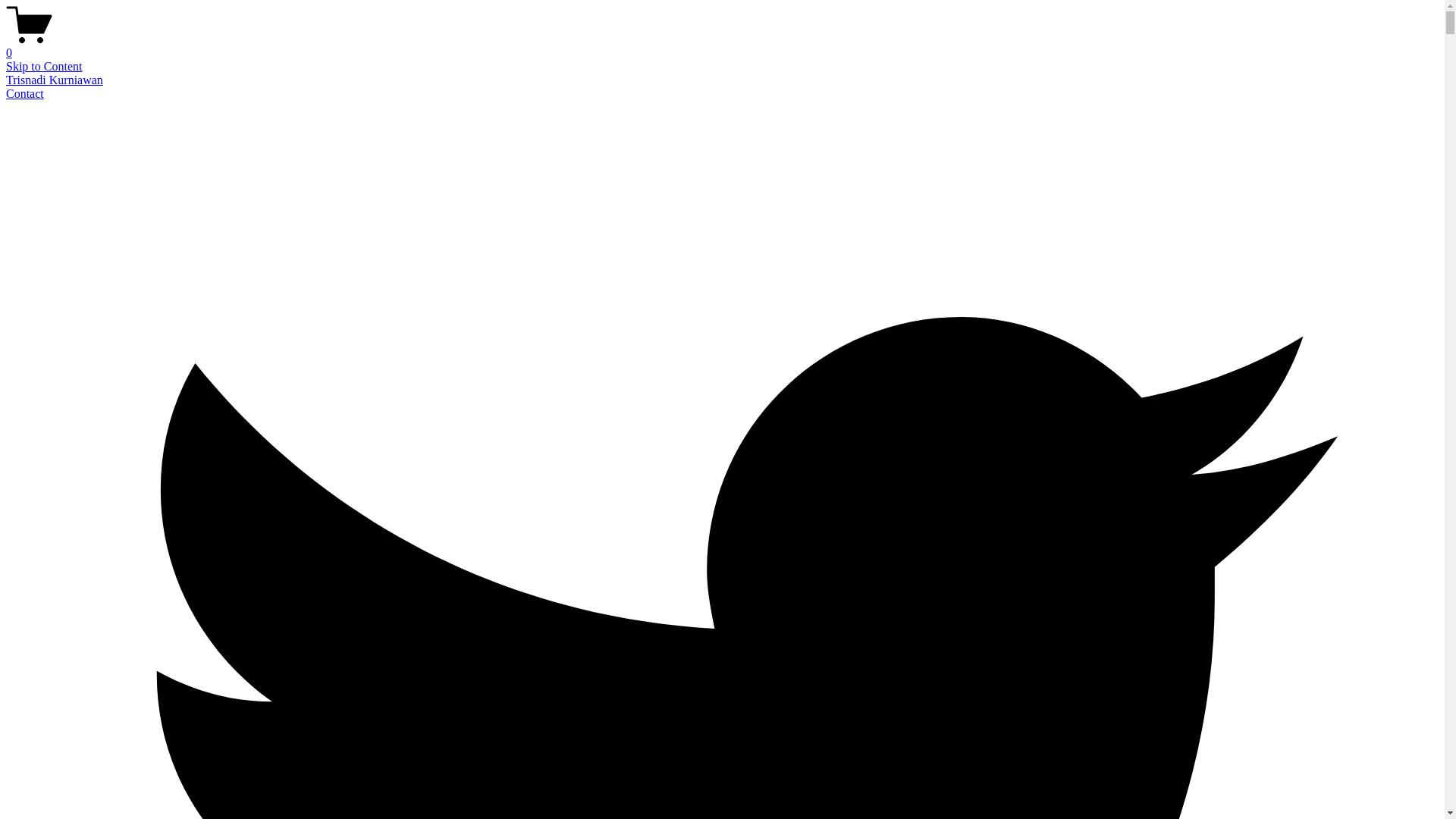 The height and width of the screenshot is (819, 1456). What do you see at coordinates (55, 80) in the screenshot?
I see `Trisnadi Kurniawan` at bounding box center [55, 80].